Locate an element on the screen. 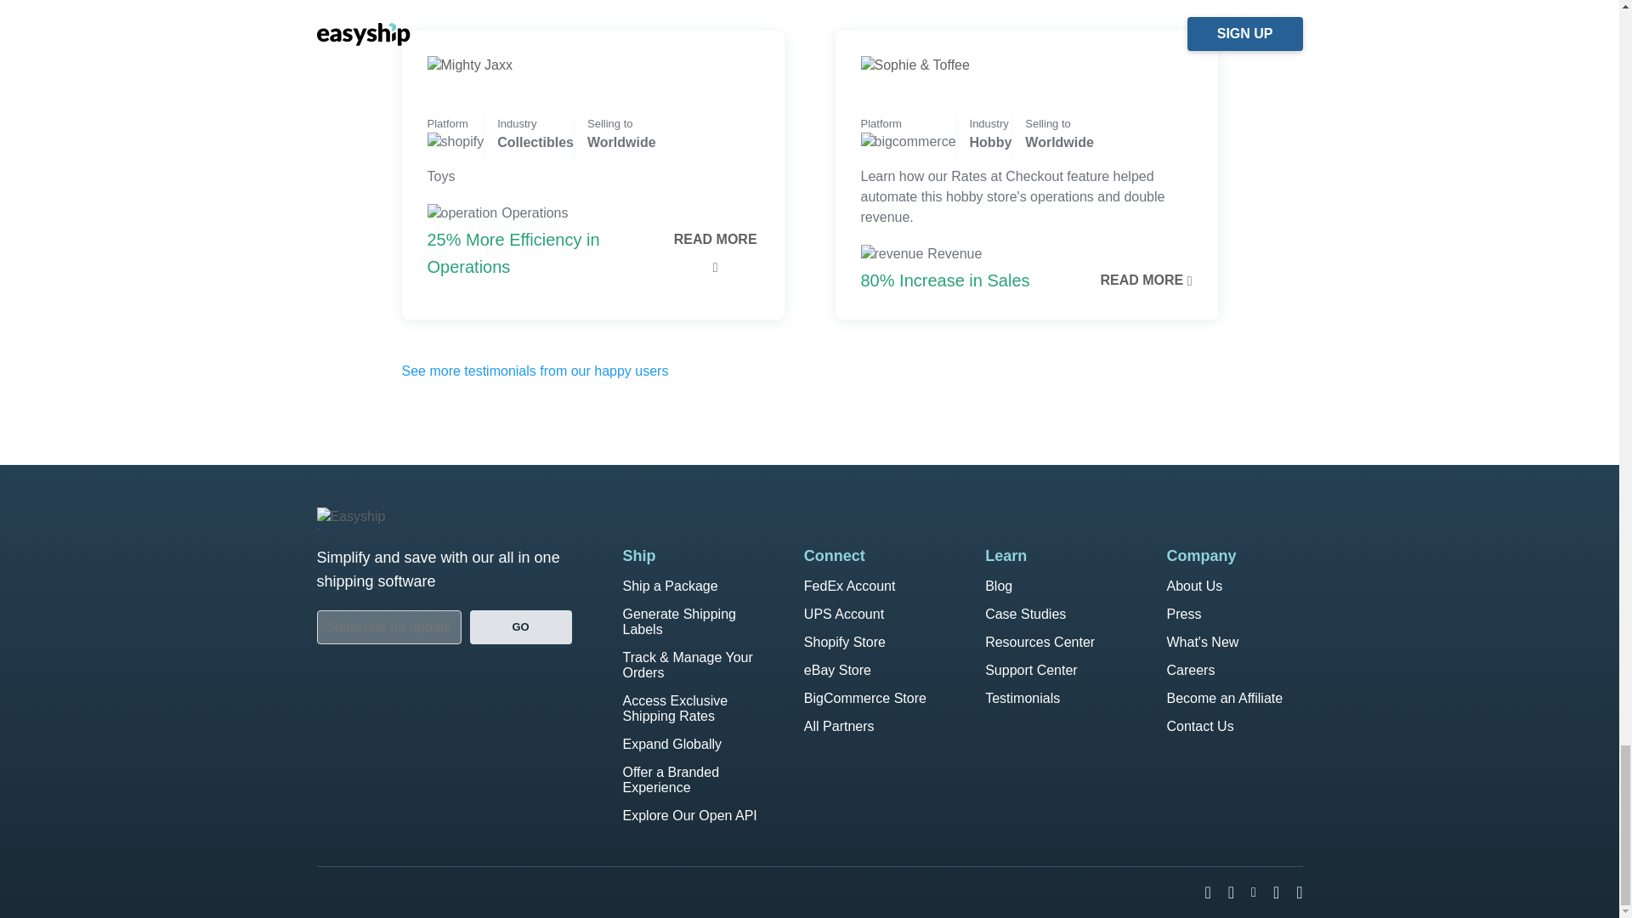 The width and height of the screenshot is (1632, 918). Support Center is located at coordinates (1031, 670).